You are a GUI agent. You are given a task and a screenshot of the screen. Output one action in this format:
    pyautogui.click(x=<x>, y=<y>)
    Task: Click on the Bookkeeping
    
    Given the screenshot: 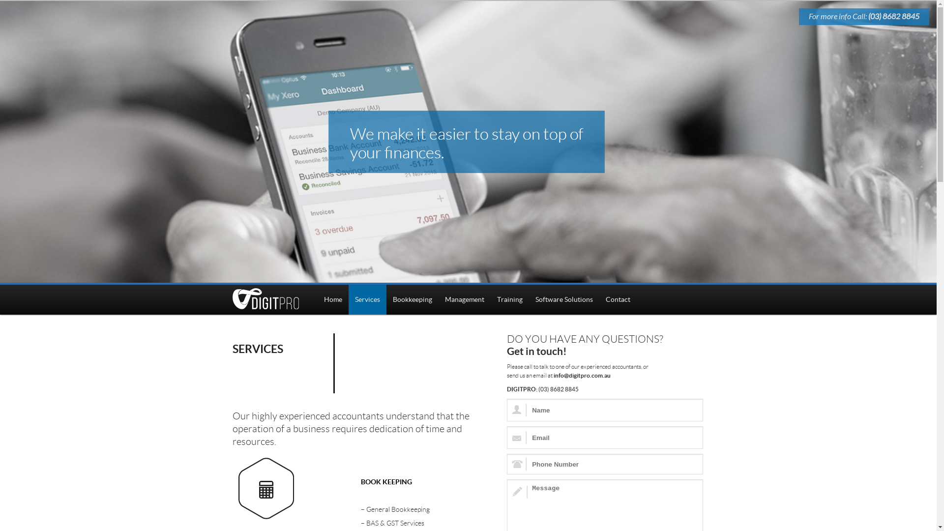 What is the action you would take?
    pyautogui.click(x=413, y=300)
    